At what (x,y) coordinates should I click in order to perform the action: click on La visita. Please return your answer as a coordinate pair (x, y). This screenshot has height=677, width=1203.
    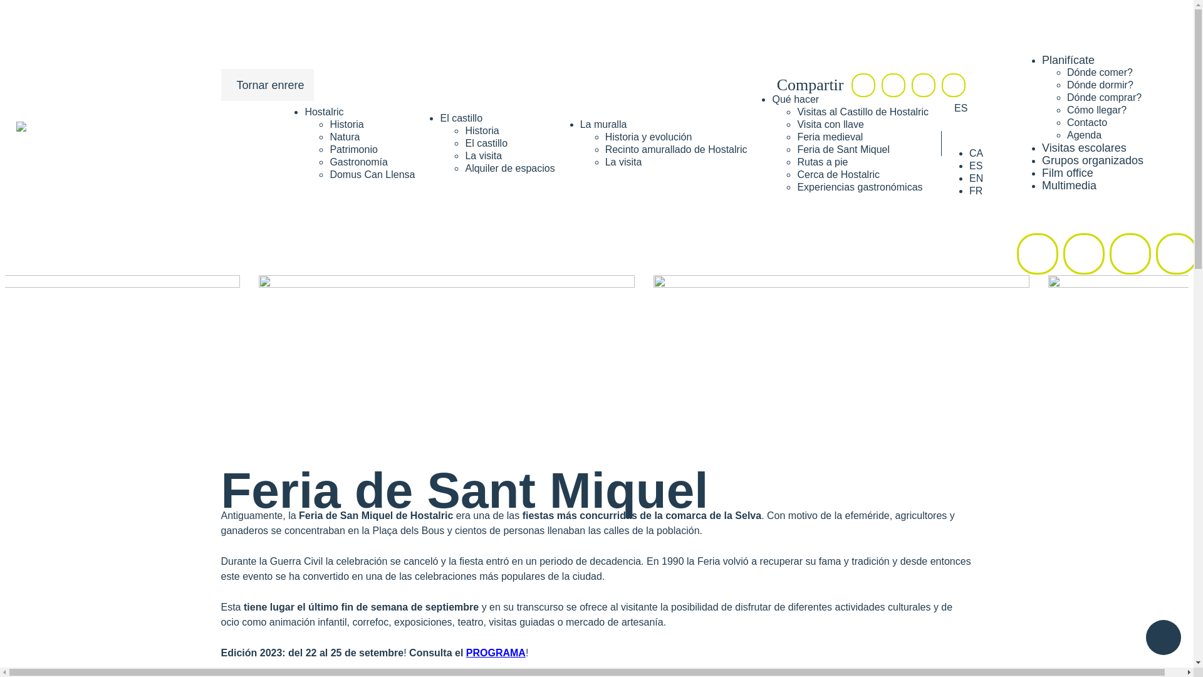
    Looking at the image, I should click on (624, 162).